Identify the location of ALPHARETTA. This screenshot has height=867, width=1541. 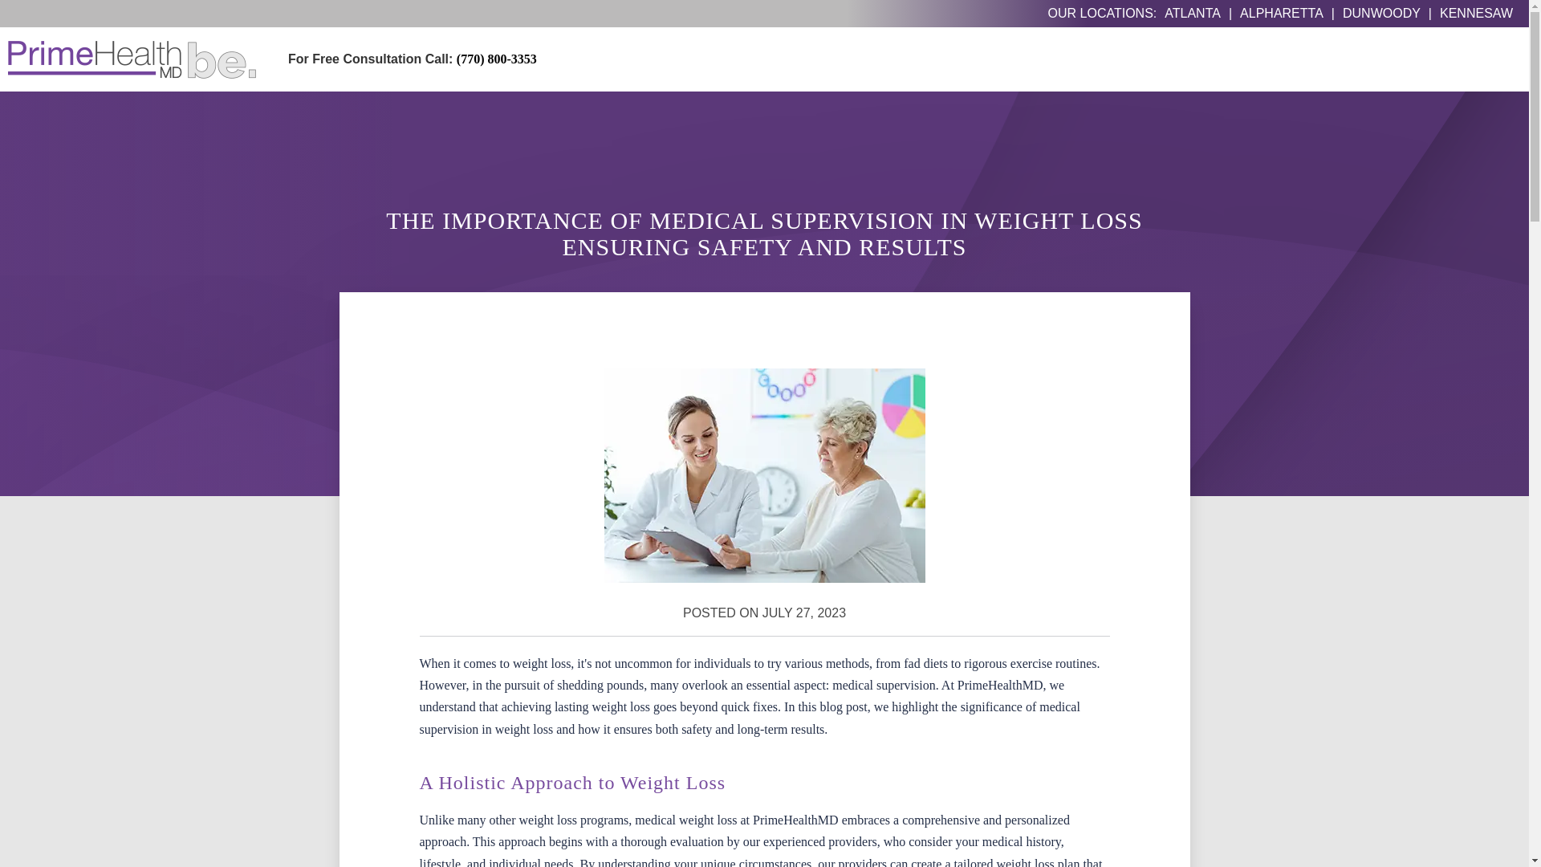
(1282, 13).